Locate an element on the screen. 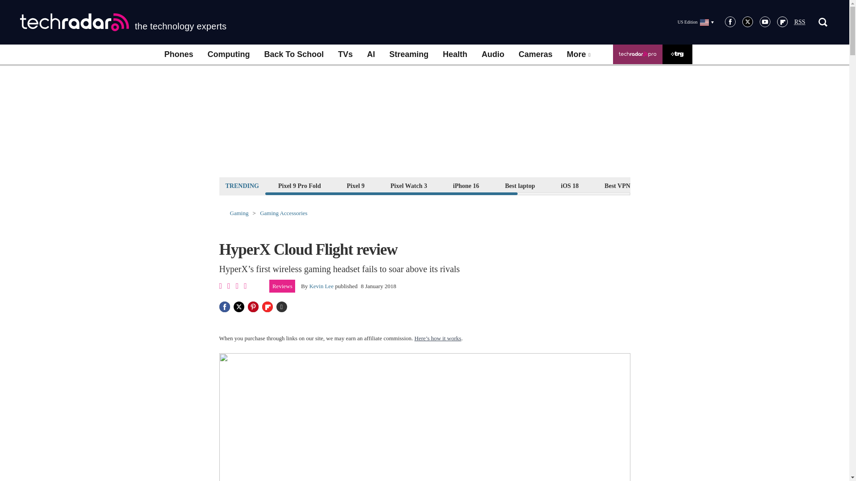  Really Simple Syndication is located at coordinates (800, 22).